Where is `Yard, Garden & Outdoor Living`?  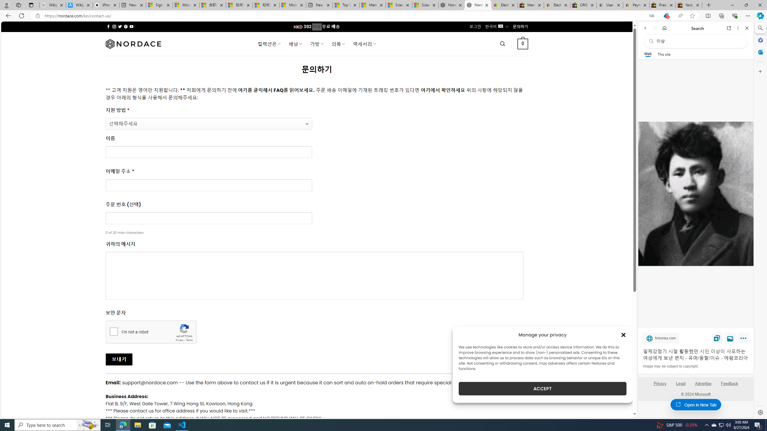
Yard, Garden & Outdoor Living is located at coordinates (689, 5).